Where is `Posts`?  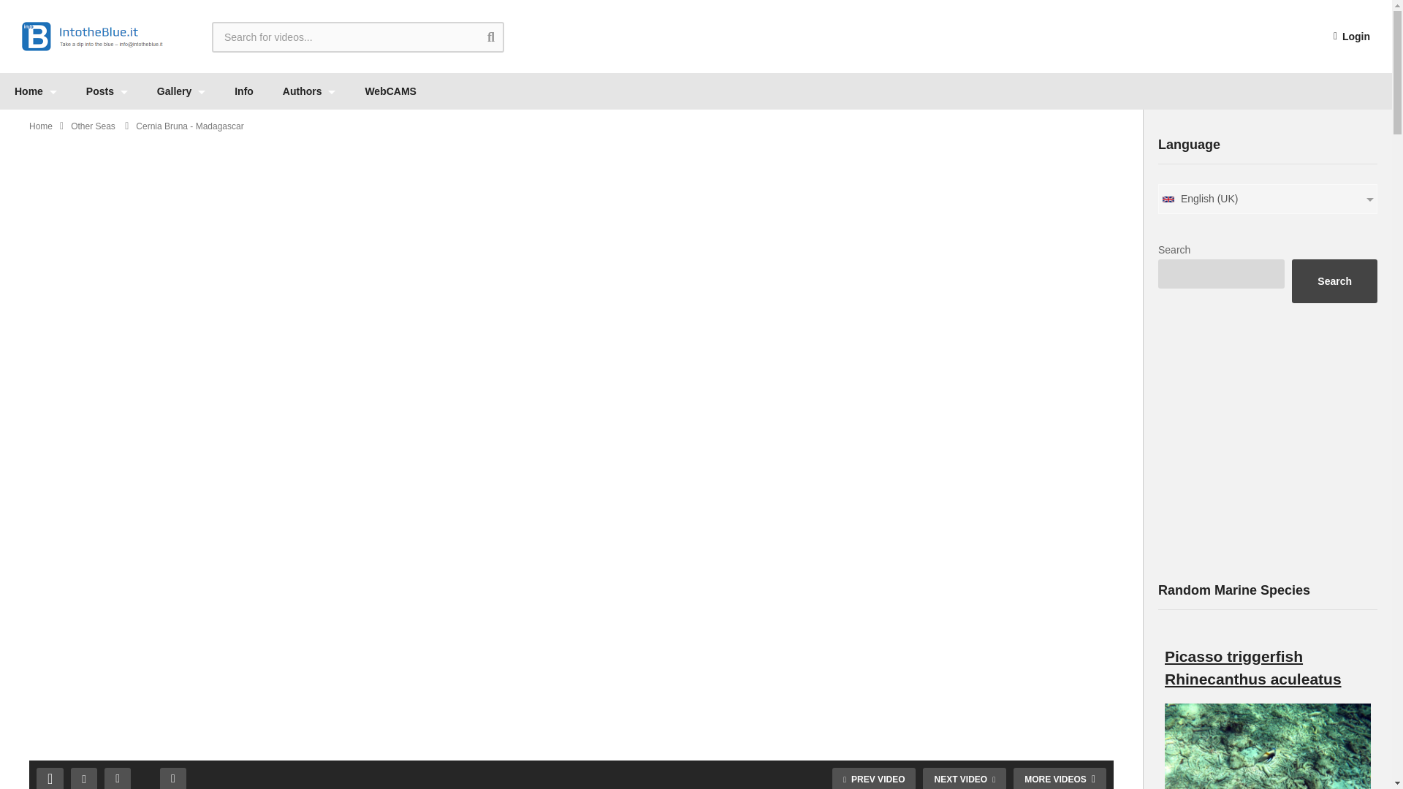
Posts is located at coordinates (107, 91).